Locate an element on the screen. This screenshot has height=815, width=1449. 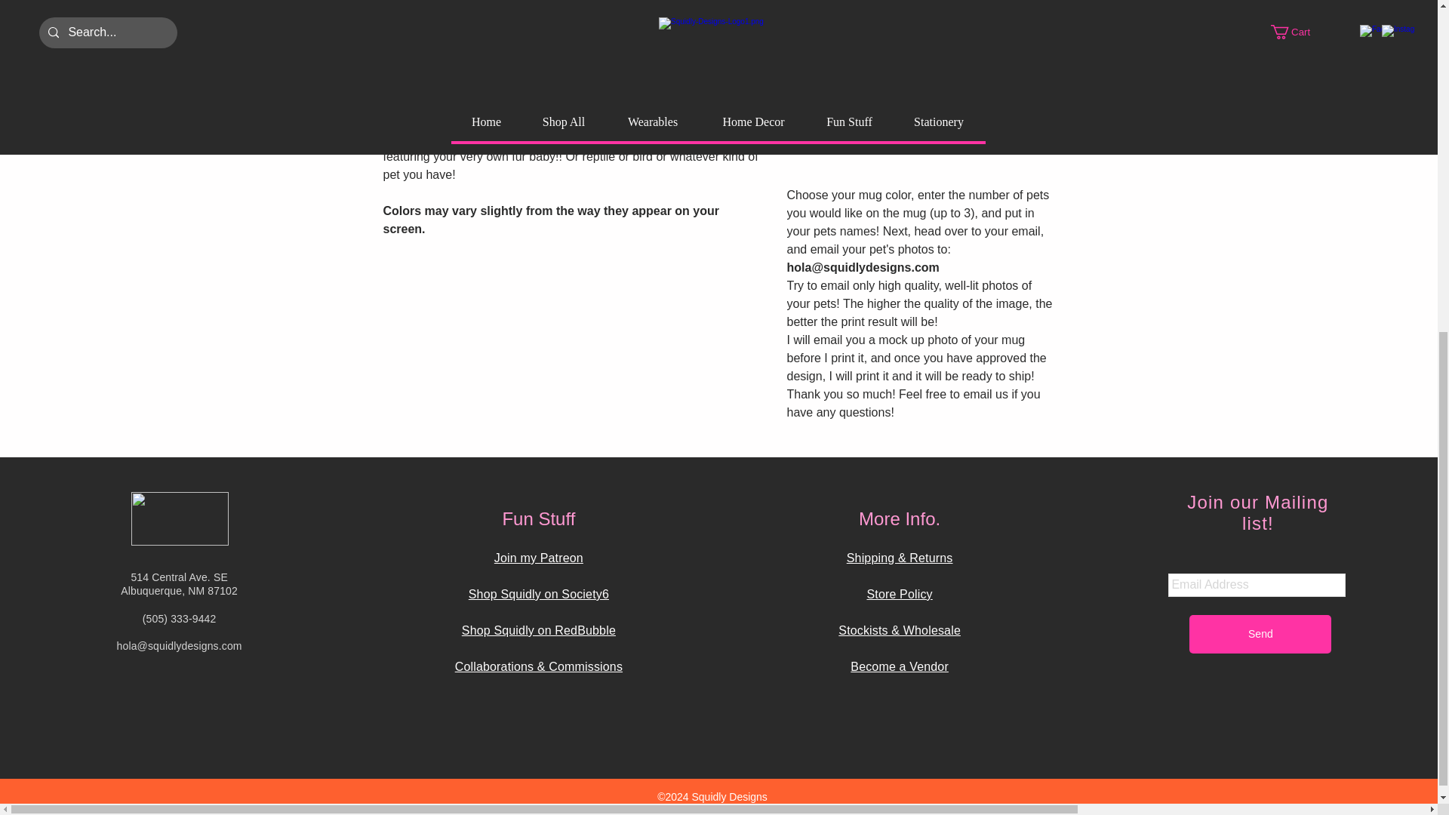
Join my Patreon is located at coordinates (539, 558).